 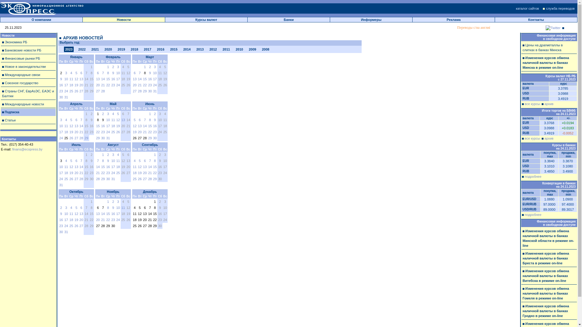 I want to click on 3, so click(x=118, y=202).